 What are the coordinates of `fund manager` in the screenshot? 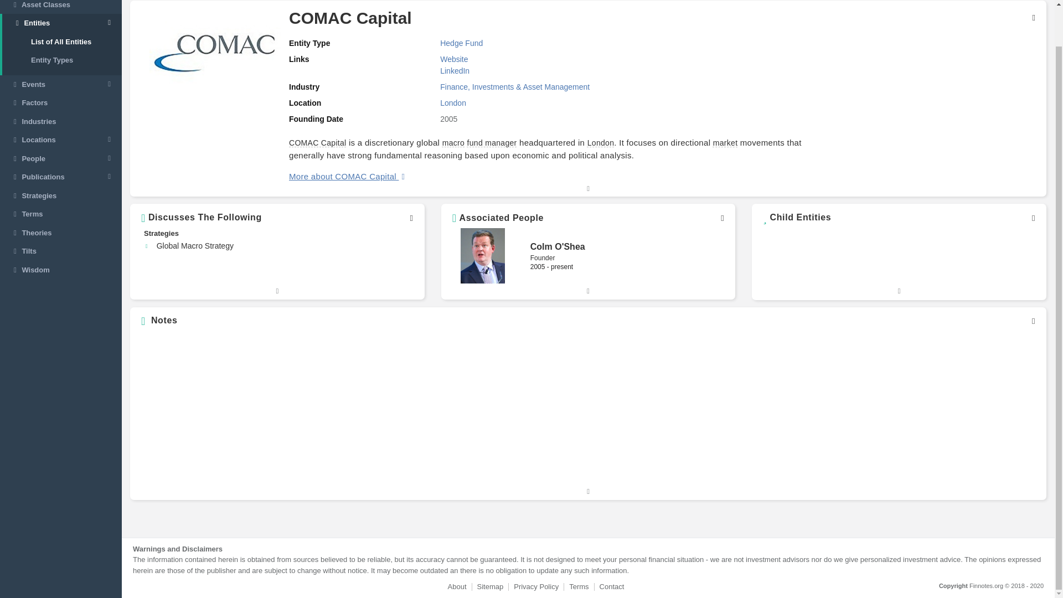 It's located at (492, 142).